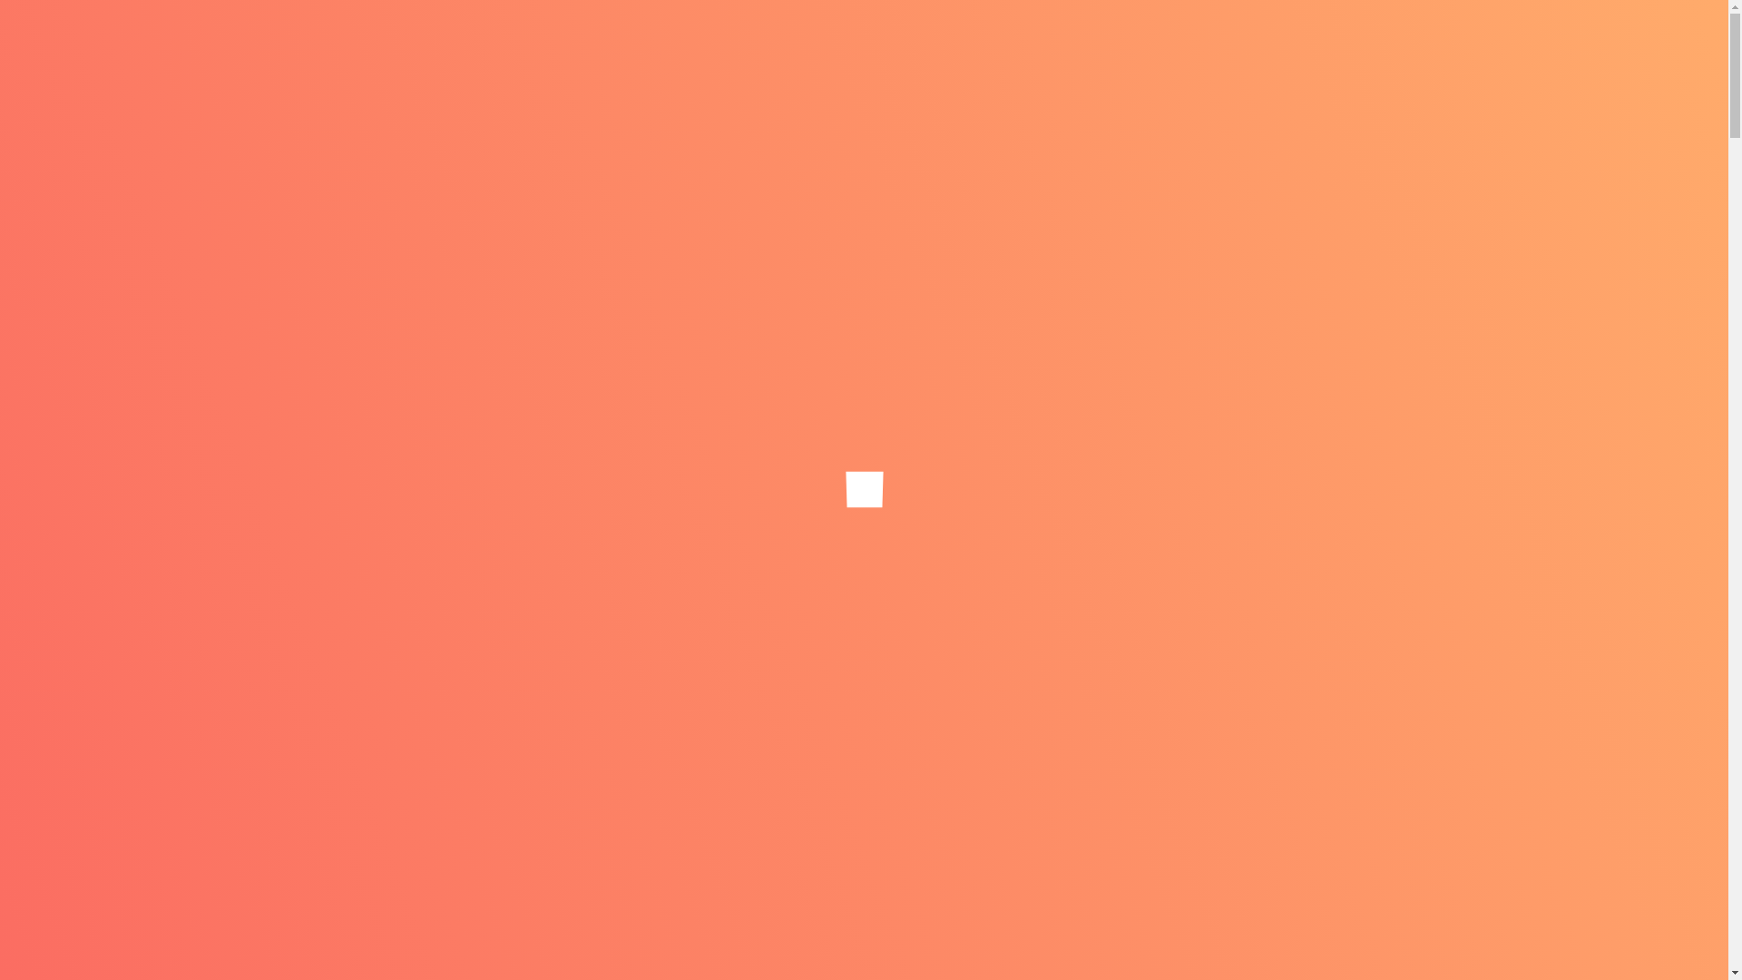 This screenshot has height=980, width=1742. Describe the element at coordinates (1065, 74) in the screenshot. I see `OUR SOFTWARE` at that location.